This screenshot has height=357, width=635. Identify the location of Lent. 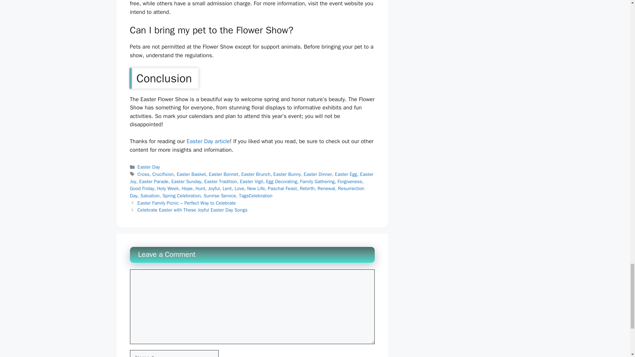
(227, 188).